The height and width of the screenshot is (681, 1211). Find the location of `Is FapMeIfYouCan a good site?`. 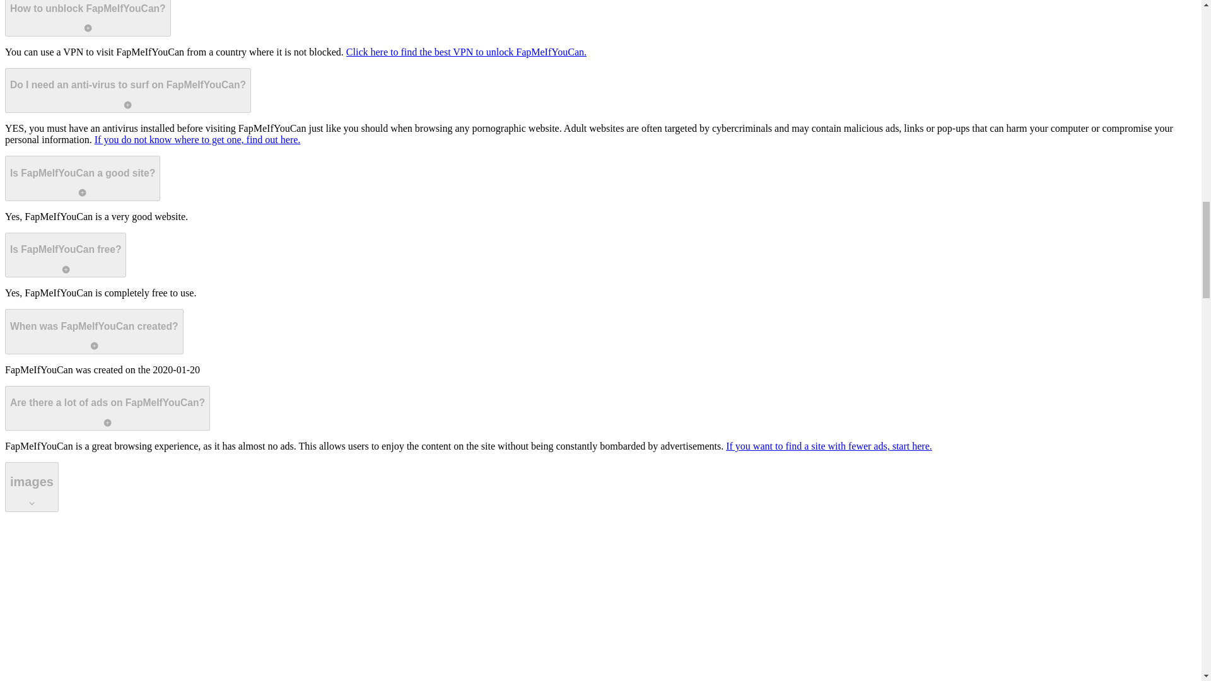

Is FapMeIfYouCan a good site? is located at coordinates (82, 178).